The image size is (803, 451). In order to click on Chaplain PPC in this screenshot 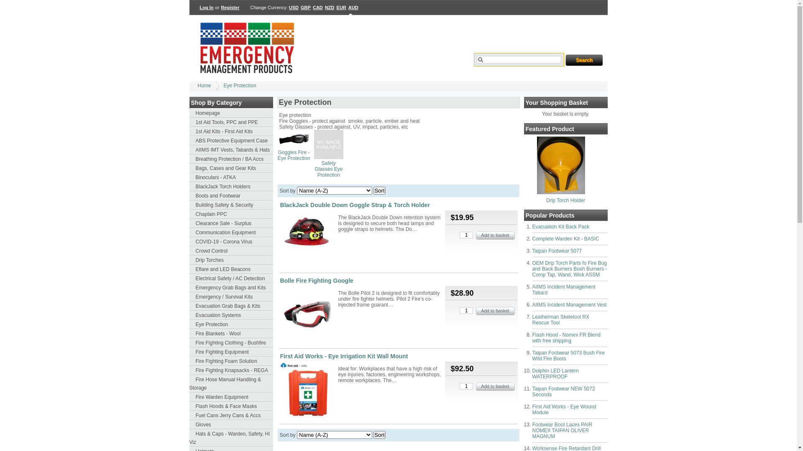, I will do `click(231, 214)`.